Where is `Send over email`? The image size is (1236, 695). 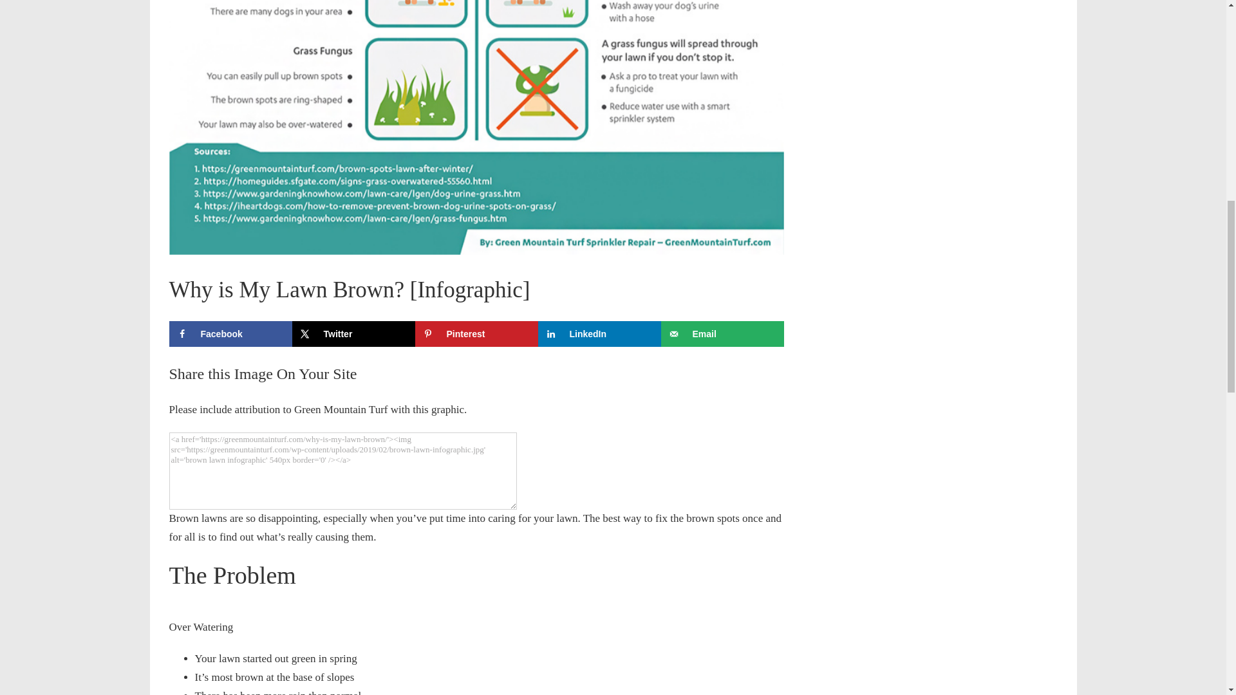
Send over email is located at coordinates (722, 333).